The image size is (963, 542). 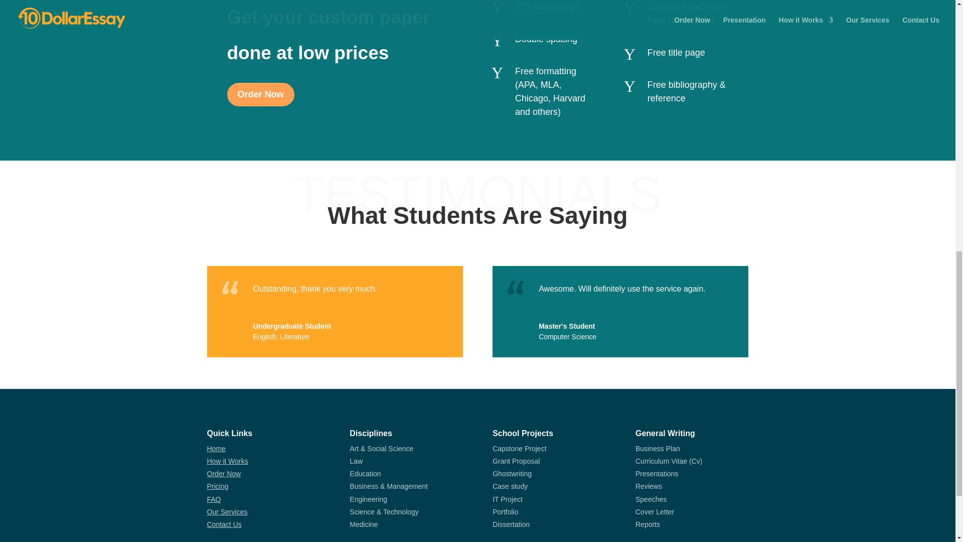 I want to click on Order Now, so click(x=224, y=474).